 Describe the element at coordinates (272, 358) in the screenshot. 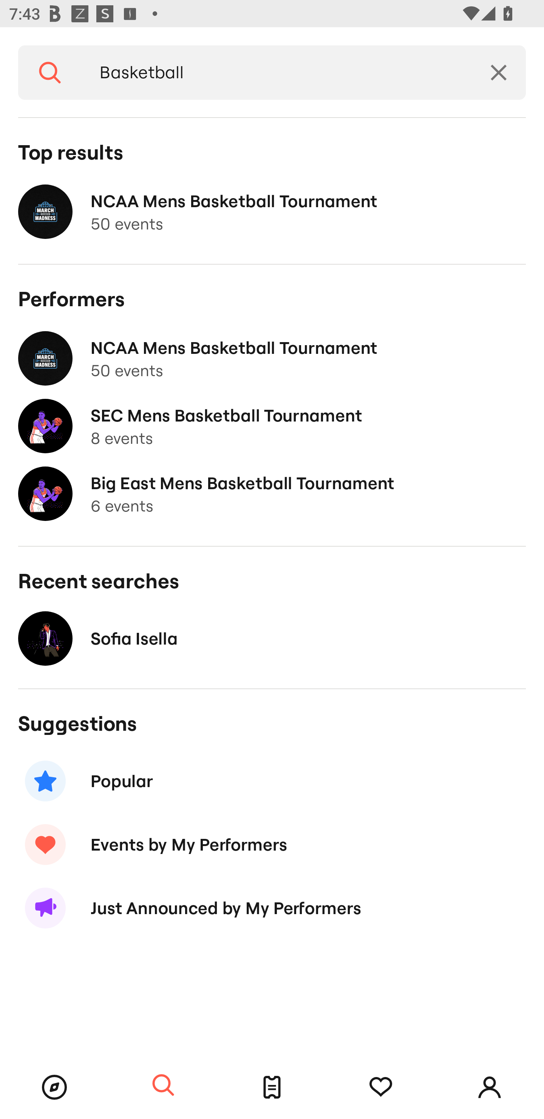

I see `NCAA Mens Basketball Tournament 50 events` at that location.